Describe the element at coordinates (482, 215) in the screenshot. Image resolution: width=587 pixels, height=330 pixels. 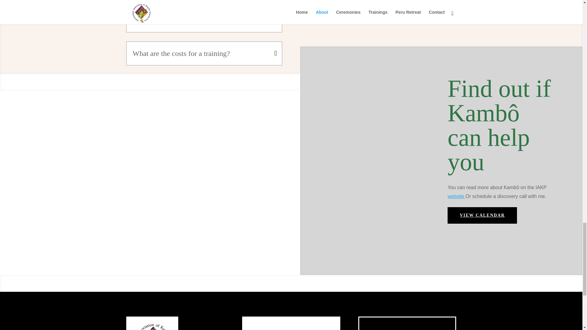
I see `VIEW CALENDAR` at that location.